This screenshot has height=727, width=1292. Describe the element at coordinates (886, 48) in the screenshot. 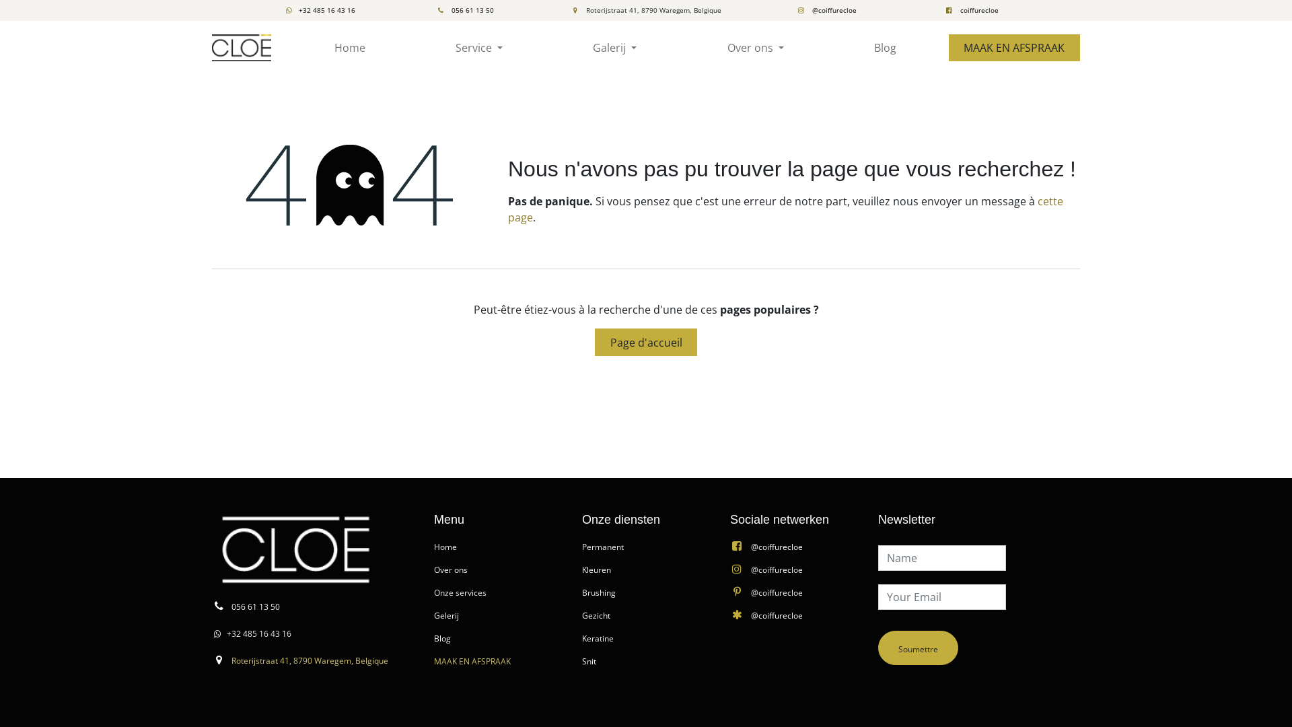

I see `Blog` at that location.